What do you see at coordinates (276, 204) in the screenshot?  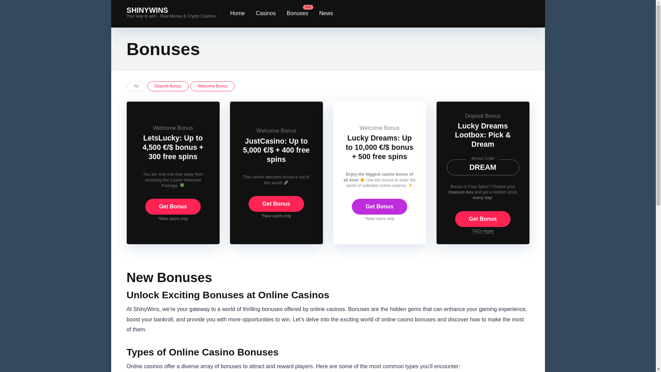 I see `Get Bonus` at bounding box center [276, 204].